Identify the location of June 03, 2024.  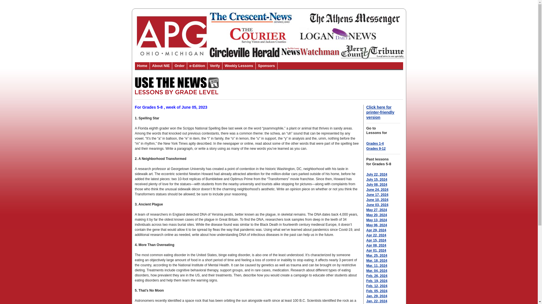
(377, 205).